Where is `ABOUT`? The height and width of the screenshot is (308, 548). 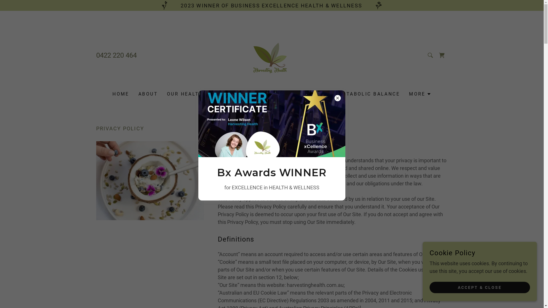
ABOUT is located at coordinates (148, 94).